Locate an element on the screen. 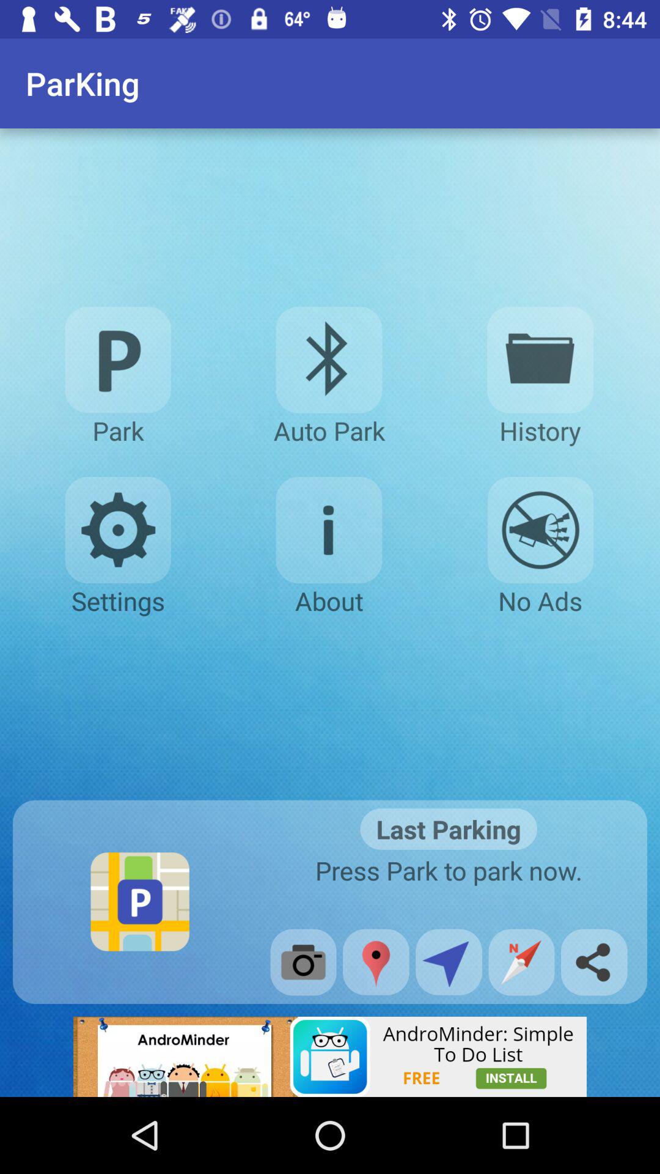 The image size is (660, 1174). automatic parking detection option is located at coordinates (329, 360).